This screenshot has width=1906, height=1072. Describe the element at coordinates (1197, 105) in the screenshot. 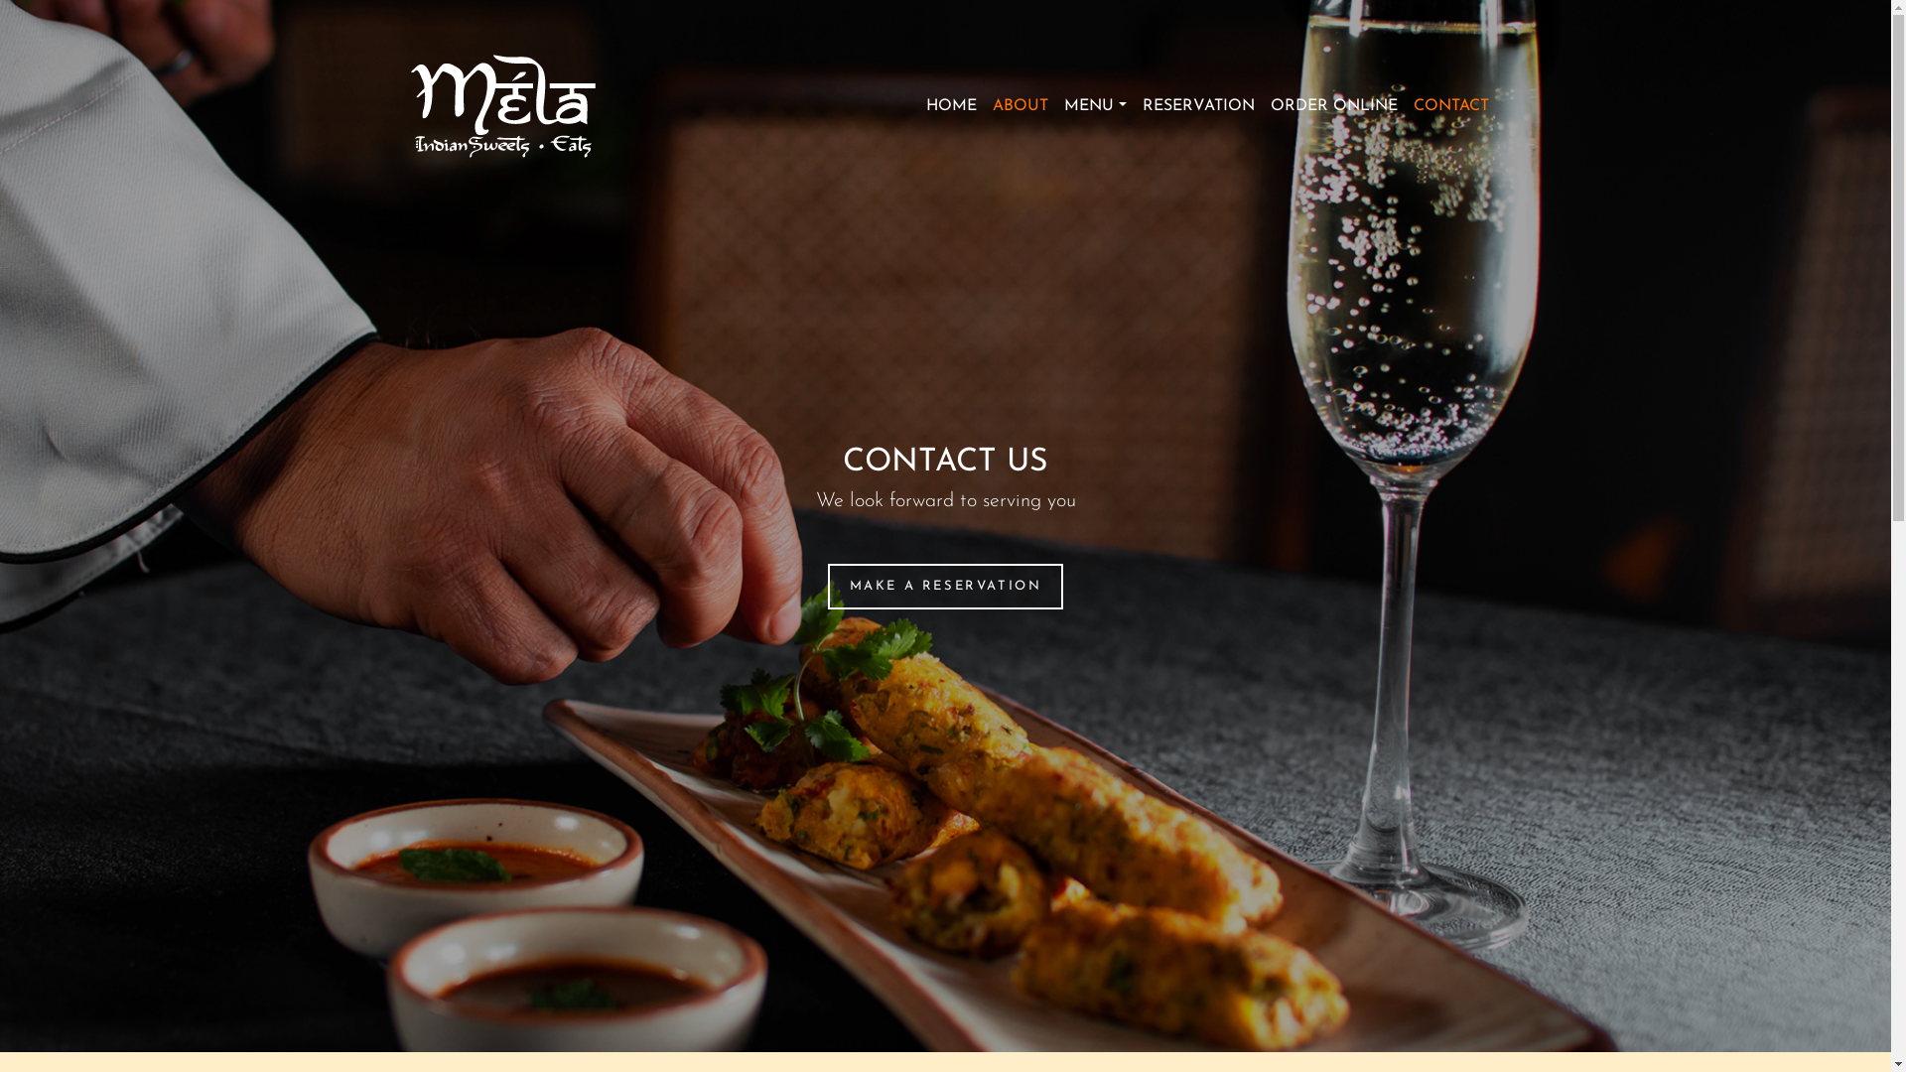

I see `RESERVATION` at that location.